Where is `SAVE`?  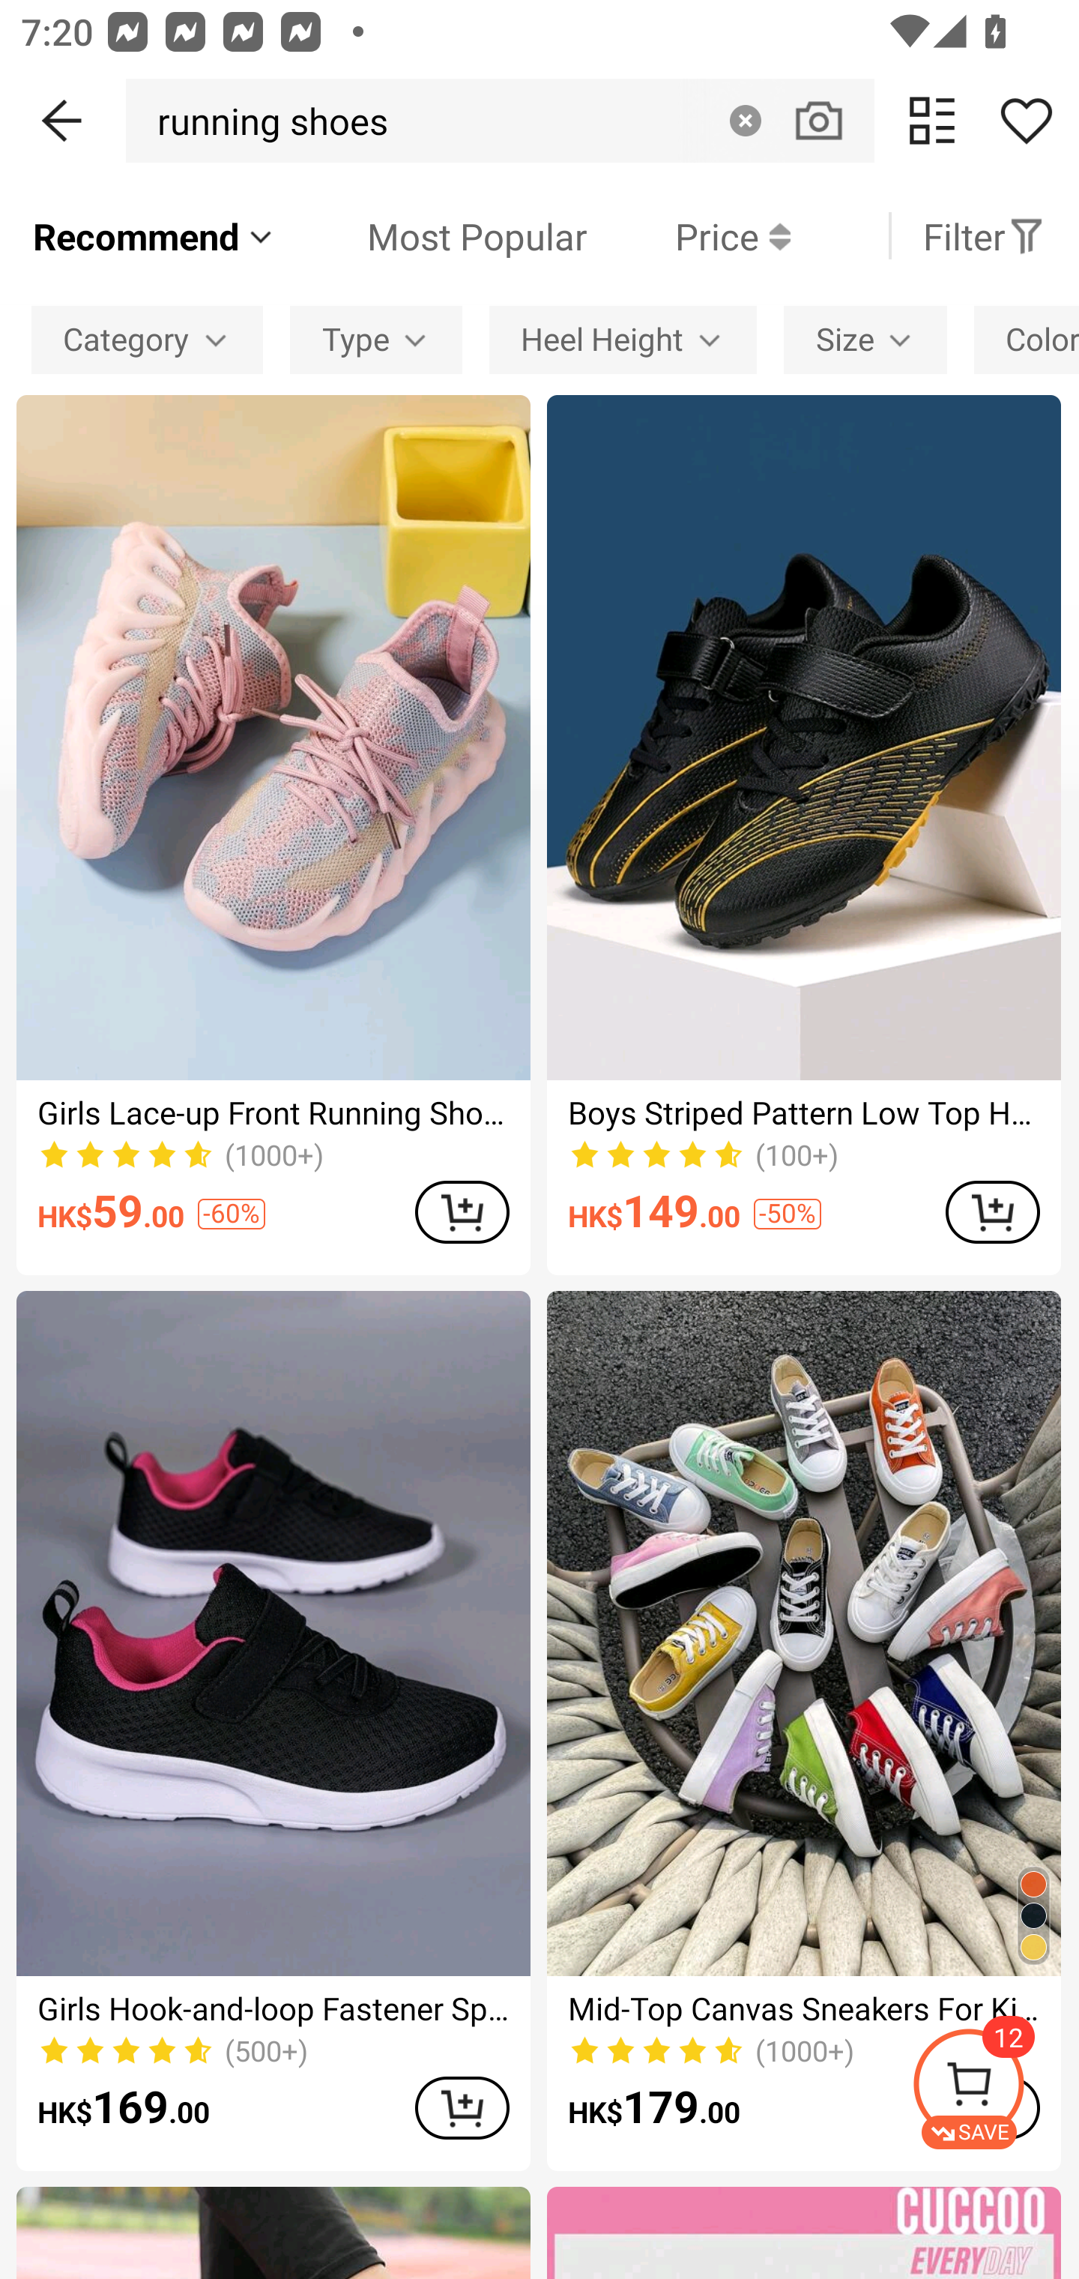
SAVE is located at coordinates (995, 2089).